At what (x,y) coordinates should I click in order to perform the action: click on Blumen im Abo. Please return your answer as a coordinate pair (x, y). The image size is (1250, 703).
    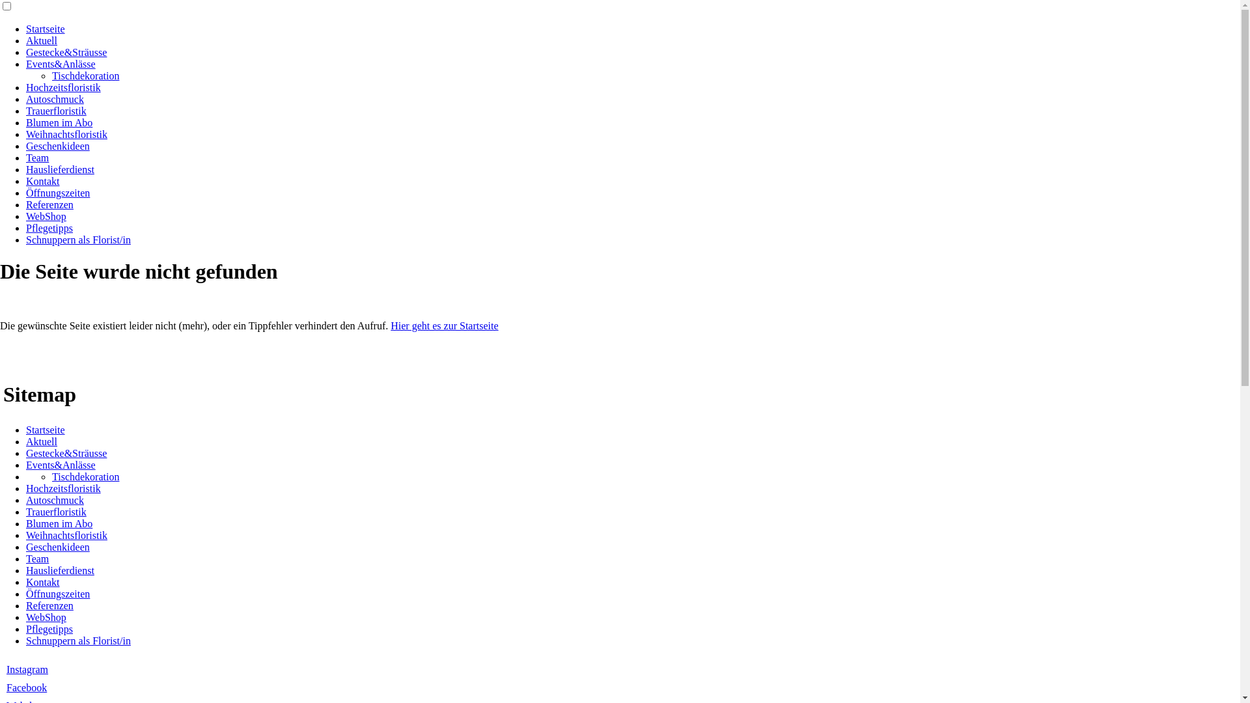
    Looking at the image, I should click on (59, 122).